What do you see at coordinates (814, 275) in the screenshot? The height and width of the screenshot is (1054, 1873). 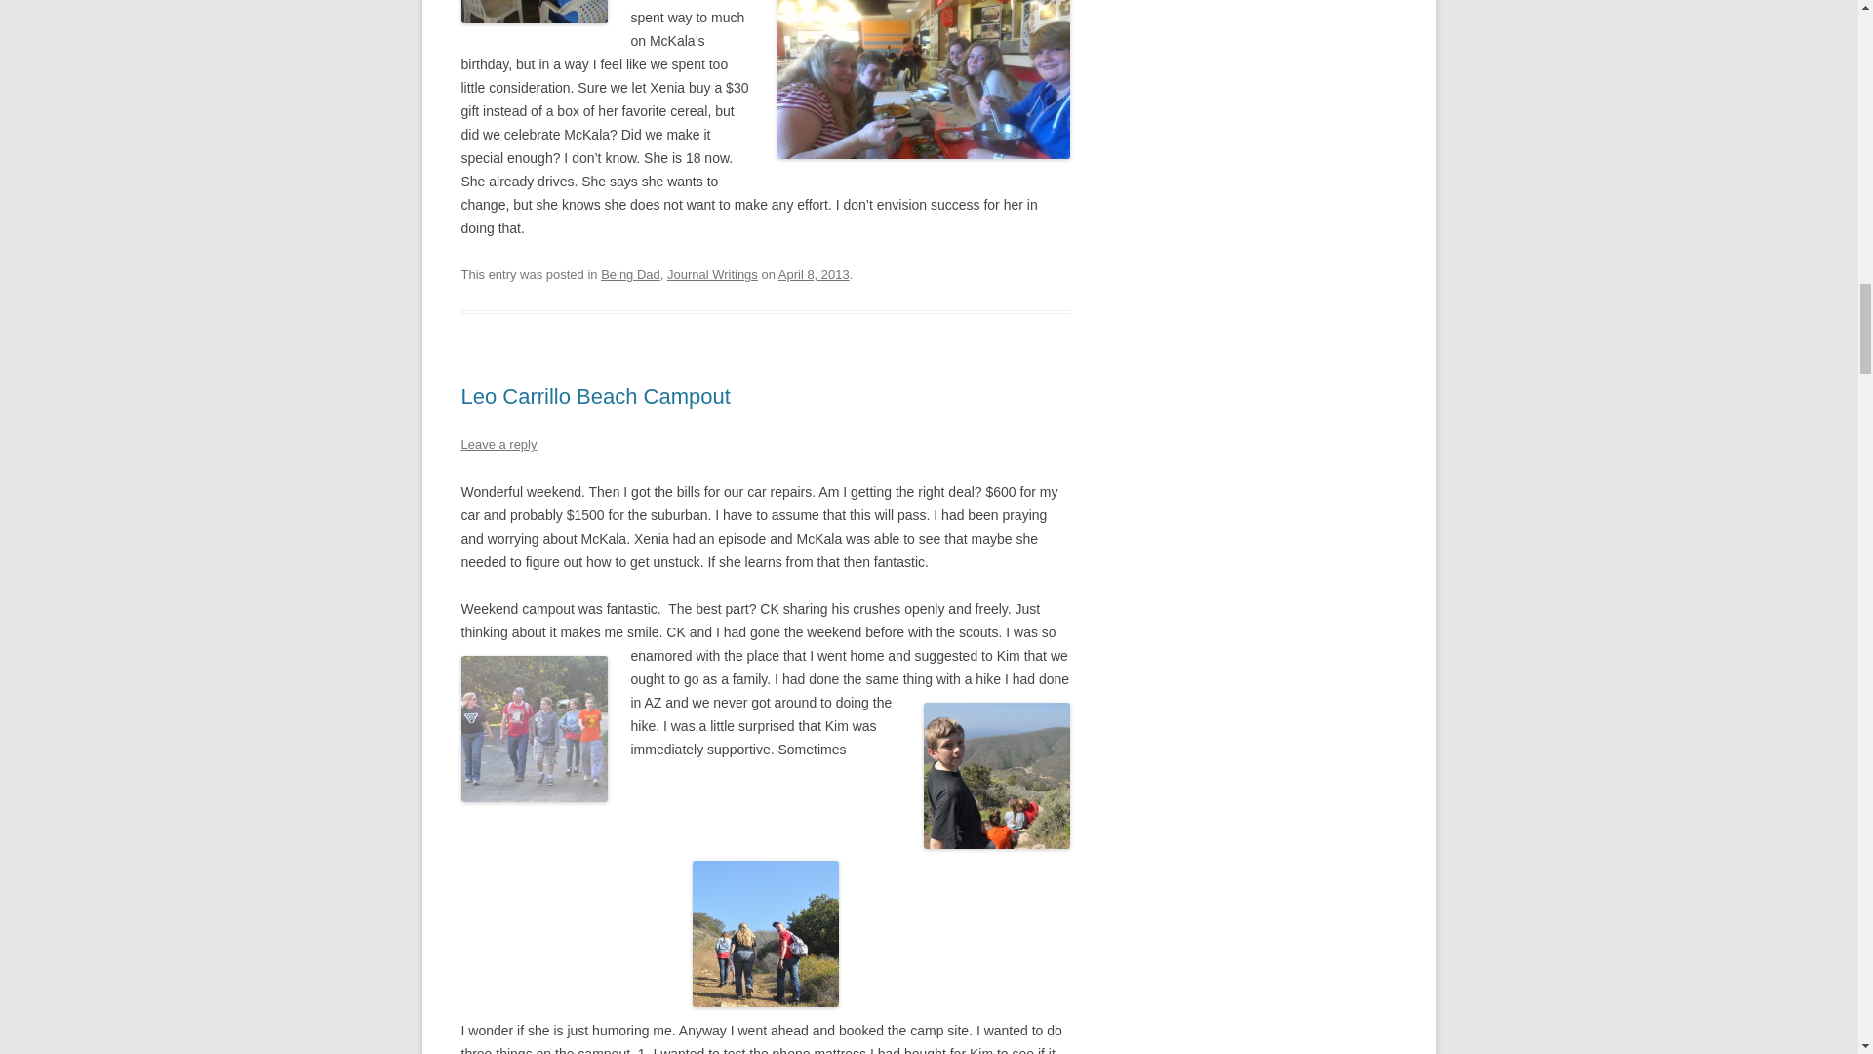 I see `April 8, 2013` at bounding box center [814, 275].